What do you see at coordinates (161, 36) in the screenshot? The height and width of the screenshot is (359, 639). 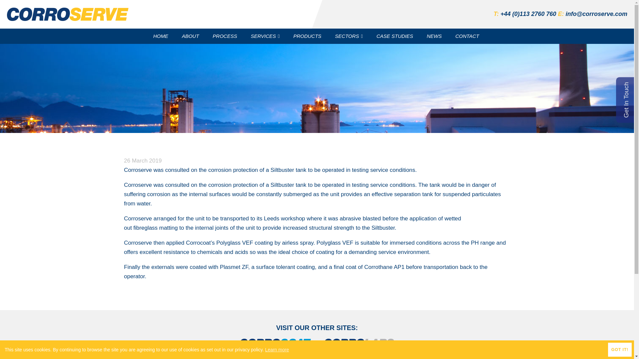 I see `HOME` at bounding box center [161, 36].